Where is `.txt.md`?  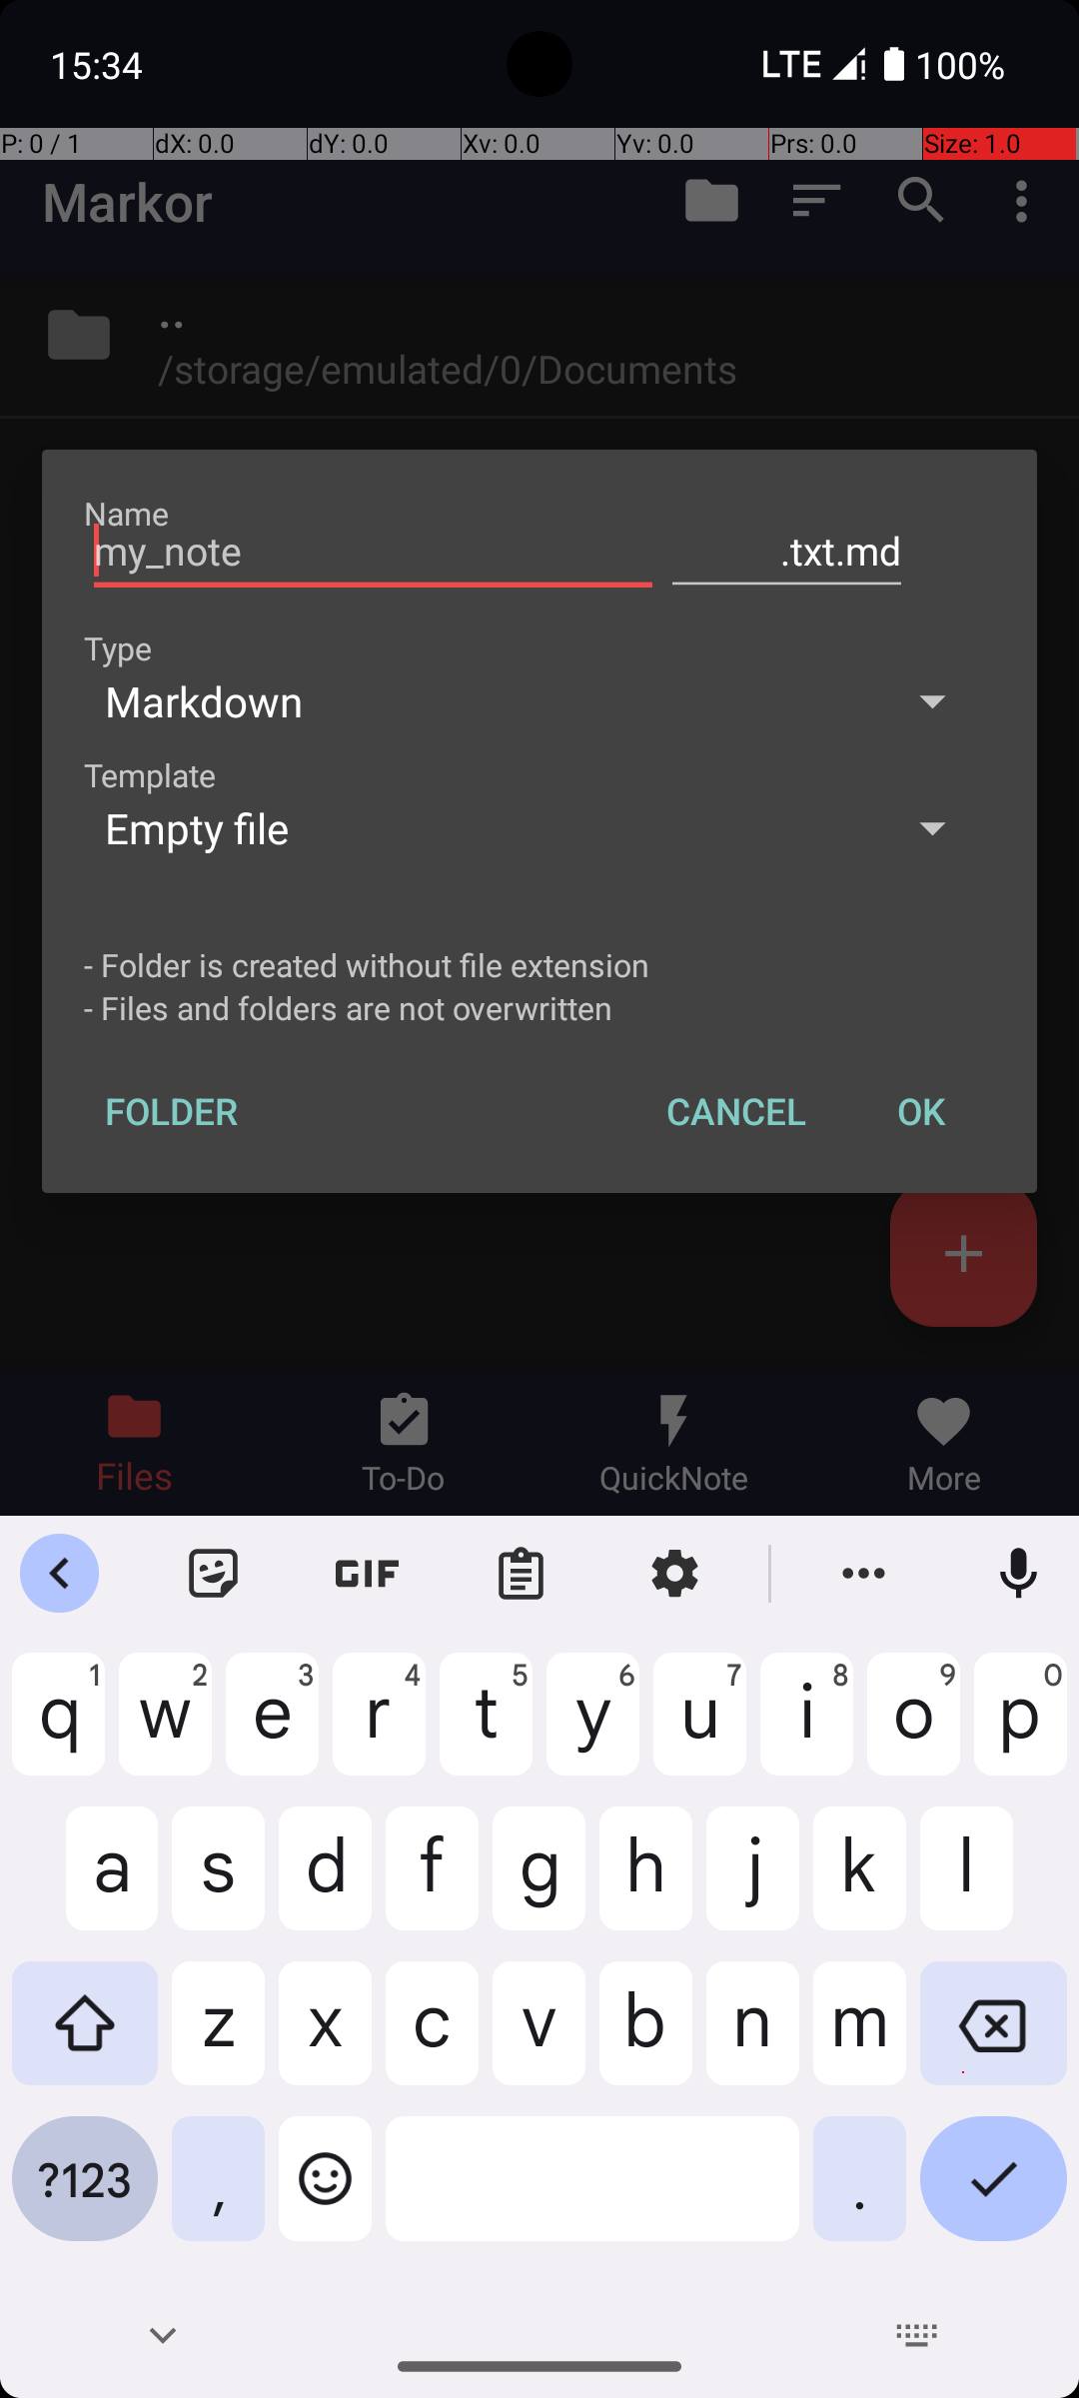
.txt.md is located at coordinates (787, 552).